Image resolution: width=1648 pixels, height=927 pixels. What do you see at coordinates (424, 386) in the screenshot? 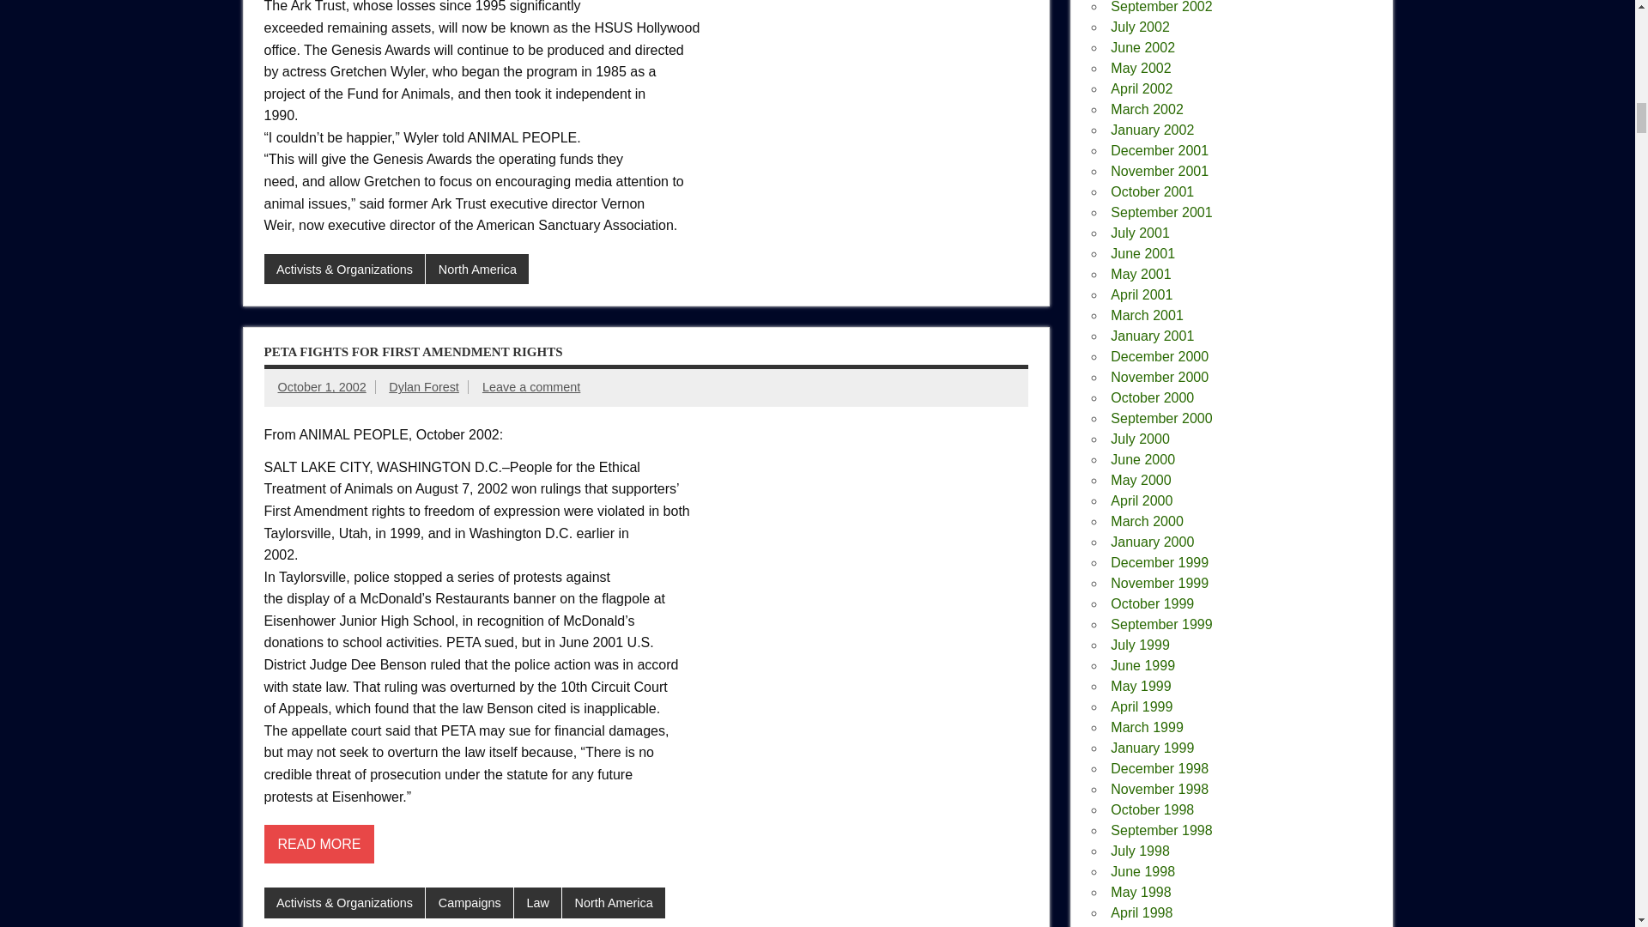
I see `View all posts by Dylan Forest` at bounding box center [424, 386].